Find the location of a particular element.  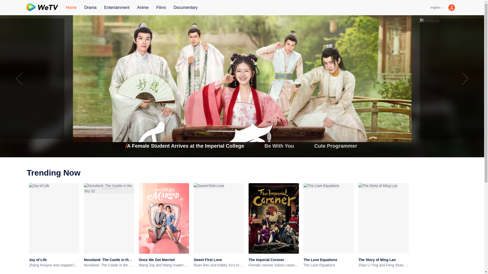

Once We Get Married is located at coordinates (157, 260).